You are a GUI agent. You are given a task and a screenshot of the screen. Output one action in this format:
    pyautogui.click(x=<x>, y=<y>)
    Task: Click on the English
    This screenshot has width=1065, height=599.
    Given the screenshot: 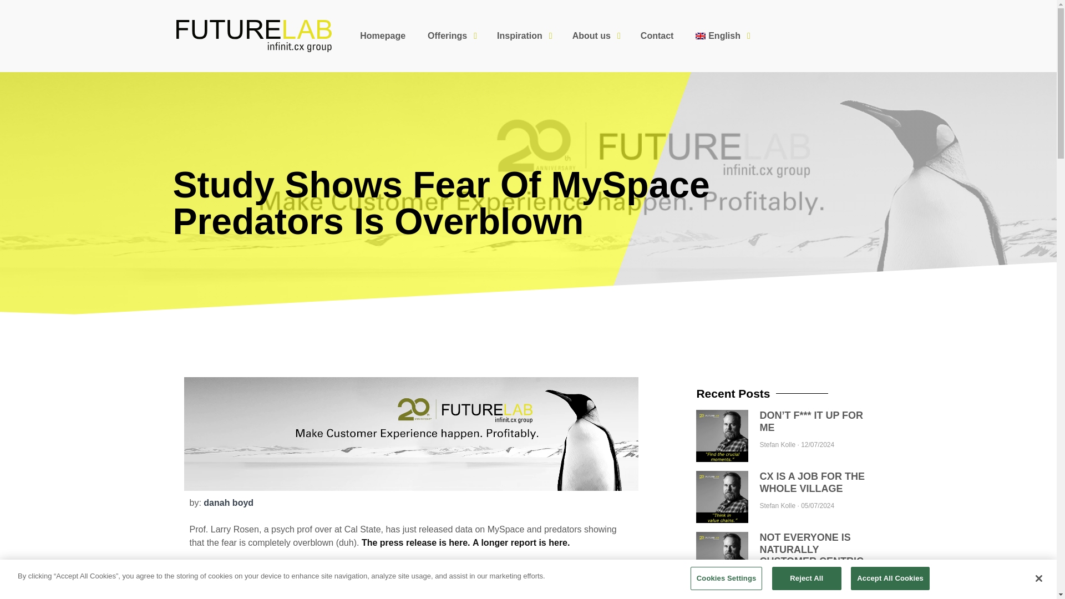 What is the action you would take?
    pyautogui.click(x=721, y=35)
    